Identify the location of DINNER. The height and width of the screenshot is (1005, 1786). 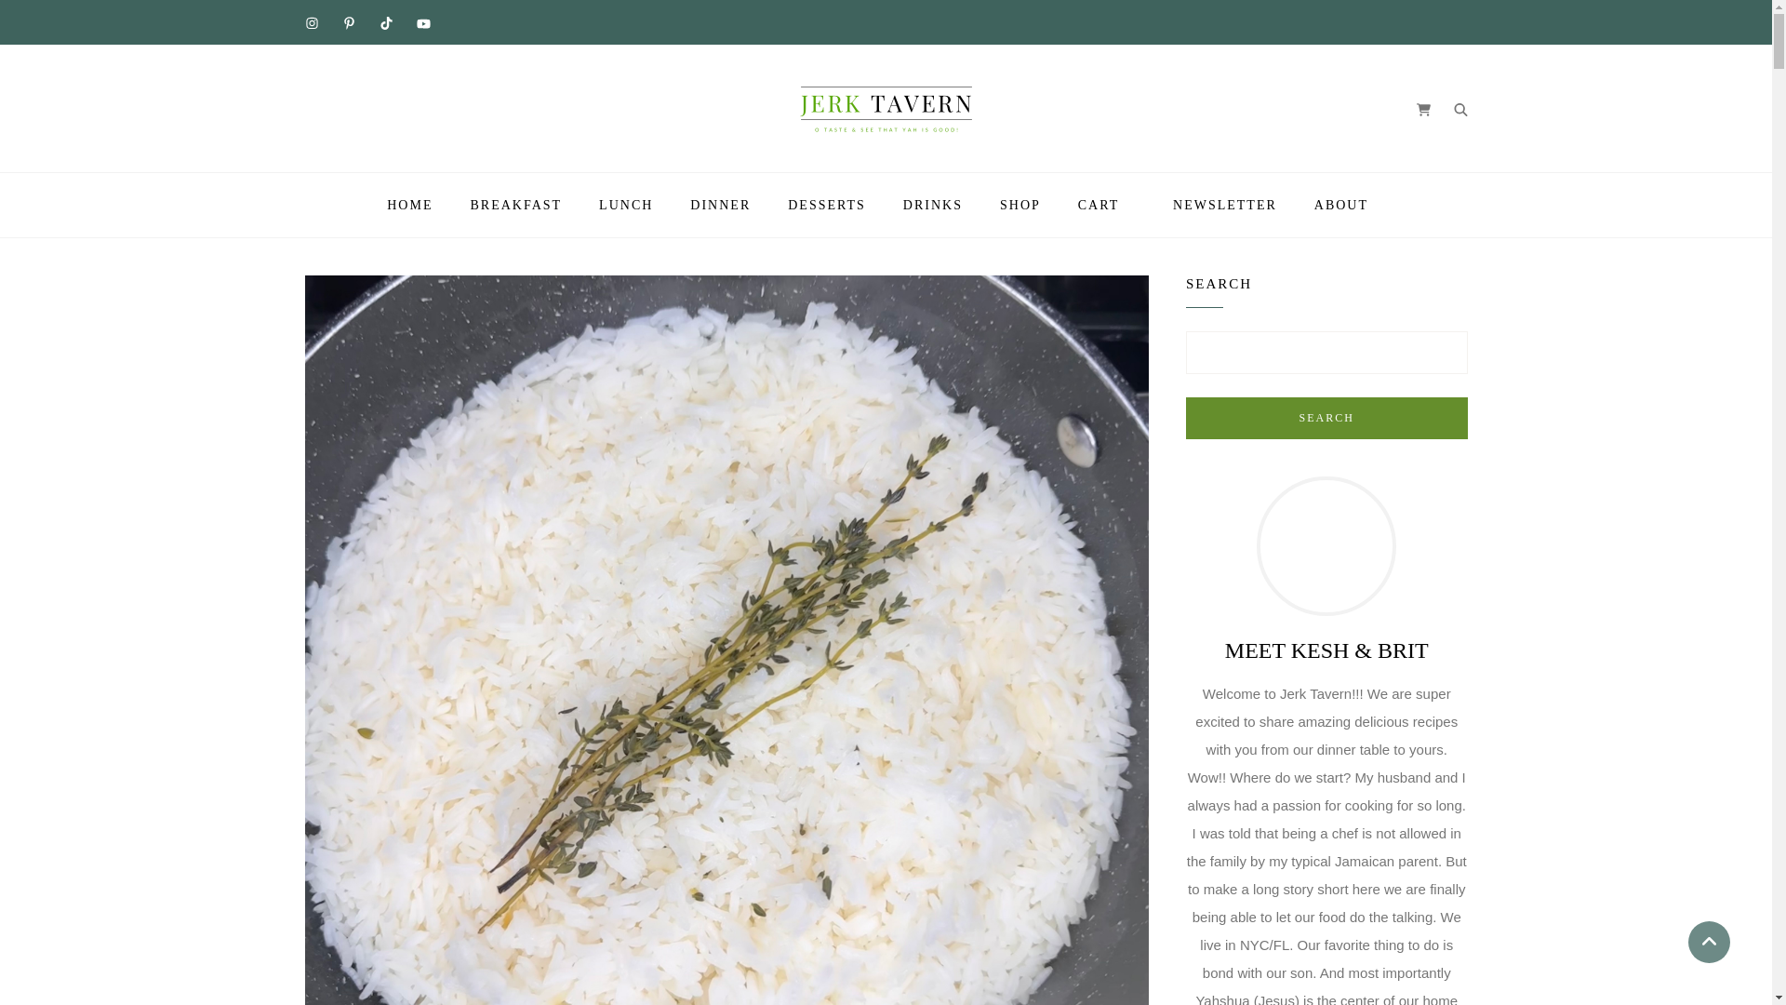
(720, 205).